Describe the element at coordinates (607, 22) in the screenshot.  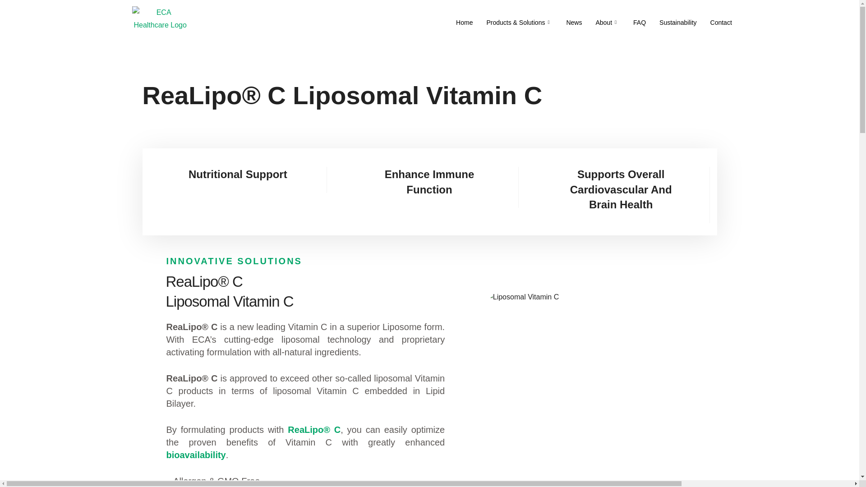
I see `About` at that location.